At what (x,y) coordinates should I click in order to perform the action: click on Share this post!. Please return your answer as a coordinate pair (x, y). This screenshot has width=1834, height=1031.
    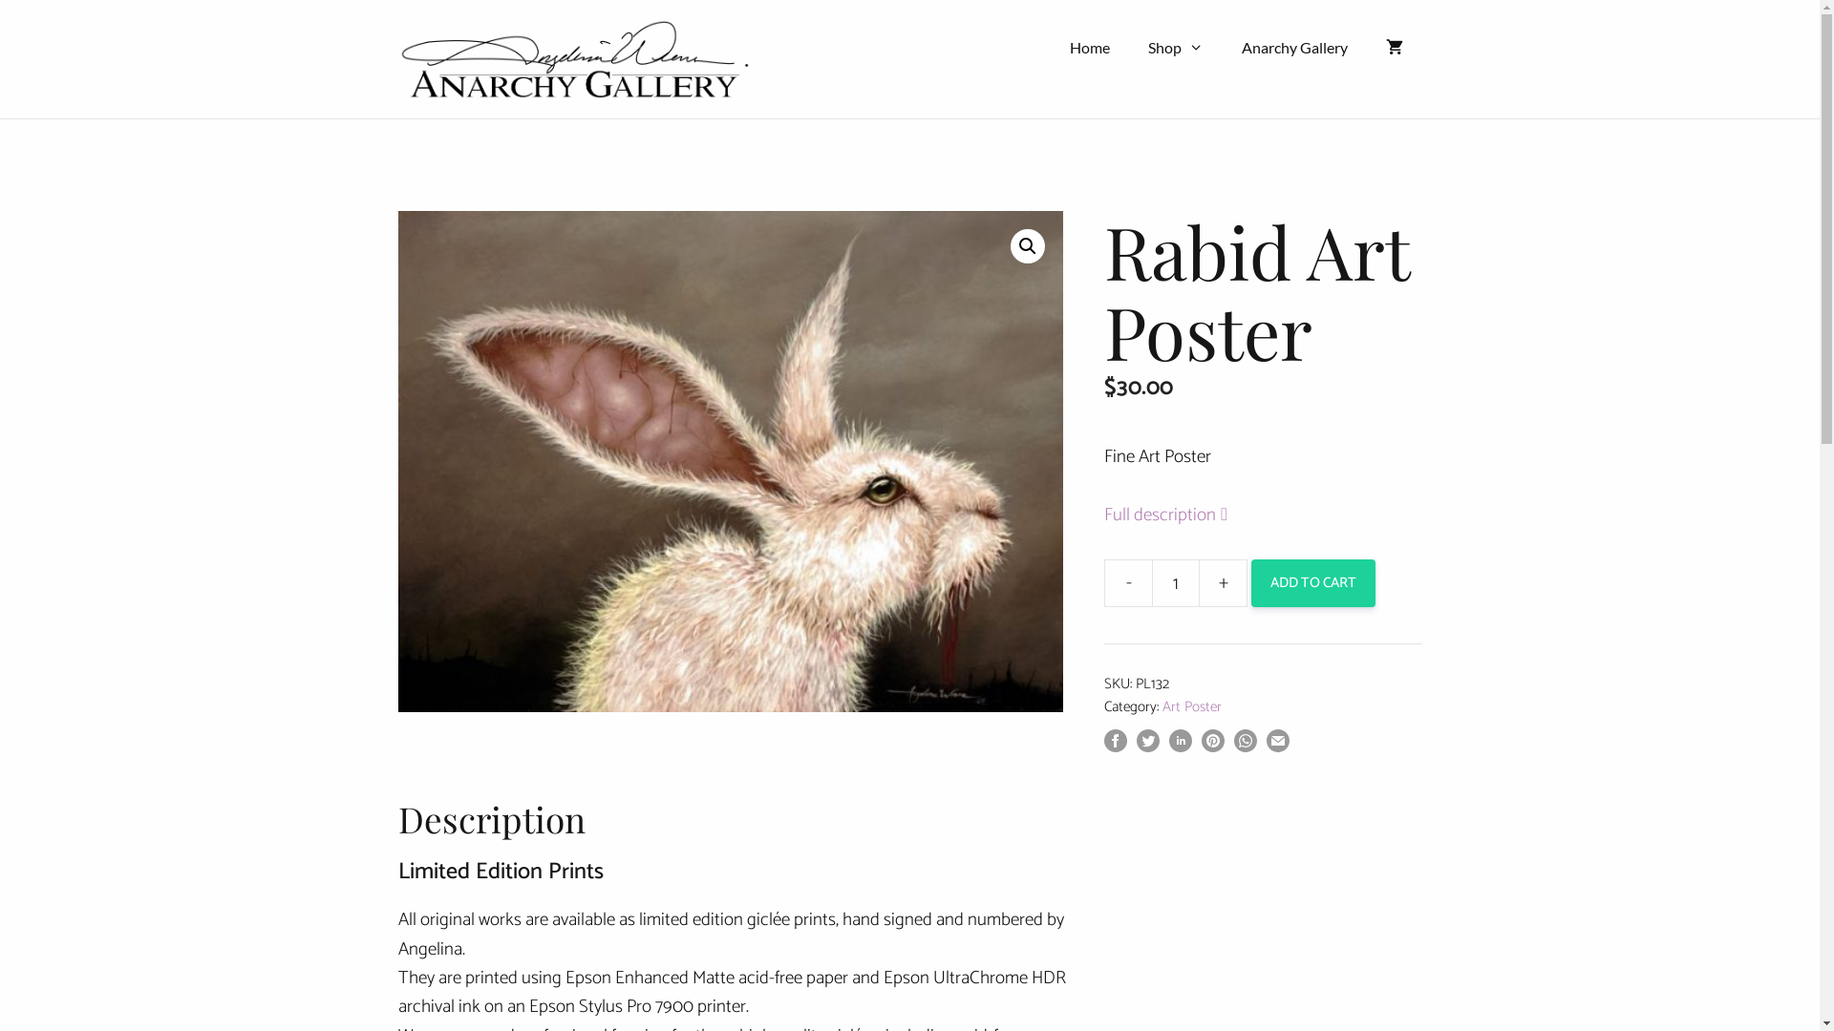
    Looking at the image, I should click on (1181, 747).